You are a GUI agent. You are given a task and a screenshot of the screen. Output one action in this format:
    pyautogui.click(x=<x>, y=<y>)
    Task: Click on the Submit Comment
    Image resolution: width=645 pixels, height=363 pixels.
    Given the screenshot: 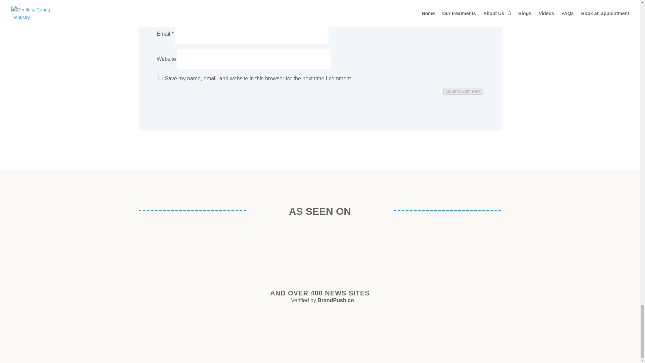 What is the action you would take?
    pyautogui.click(x=463, y=91)
    